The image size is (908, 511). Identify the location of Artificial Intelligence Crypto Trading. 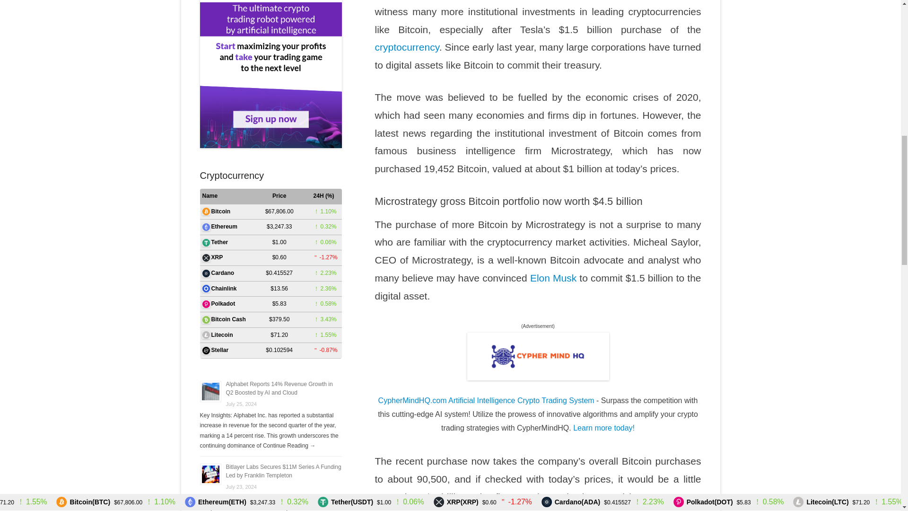
(538, 356).